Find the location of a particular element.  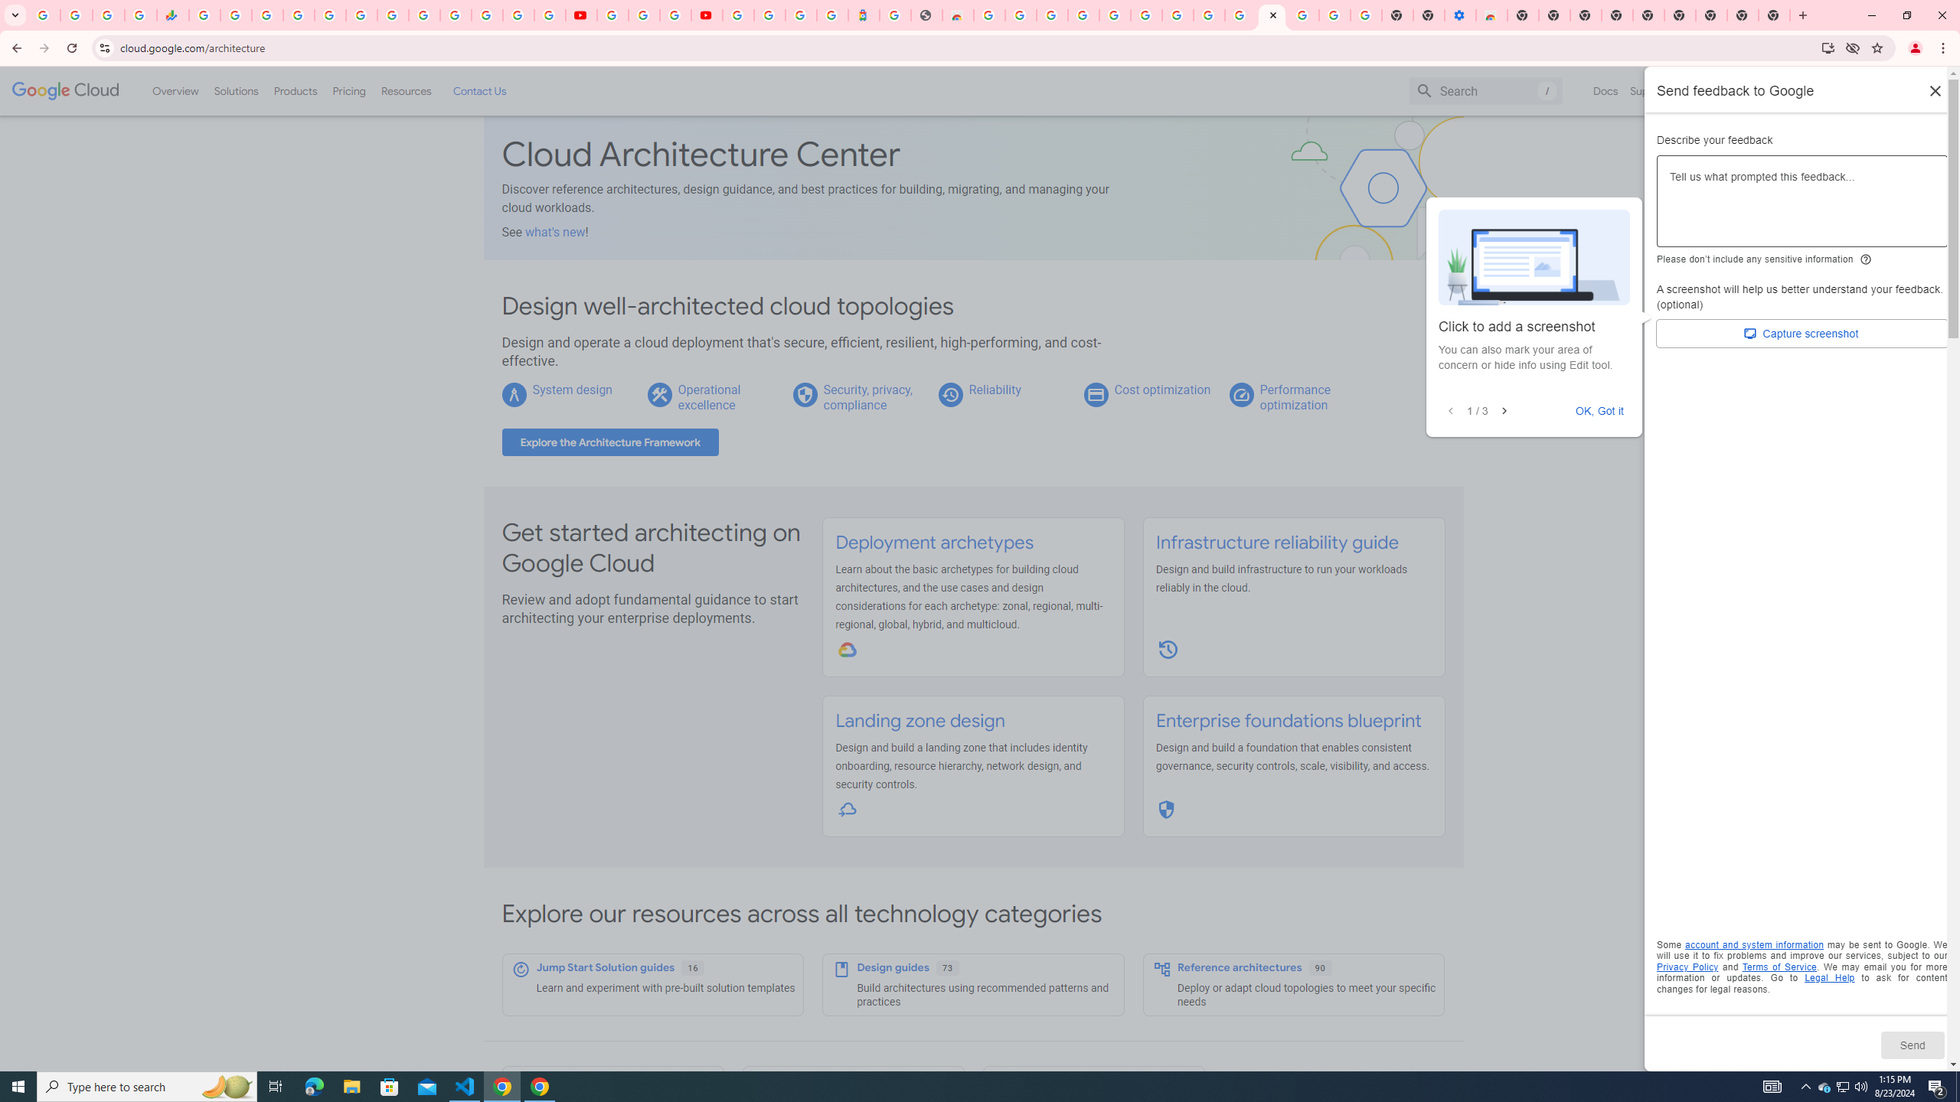

Opens in a new tab. Legal Help is located at coordinates (1829, 978).